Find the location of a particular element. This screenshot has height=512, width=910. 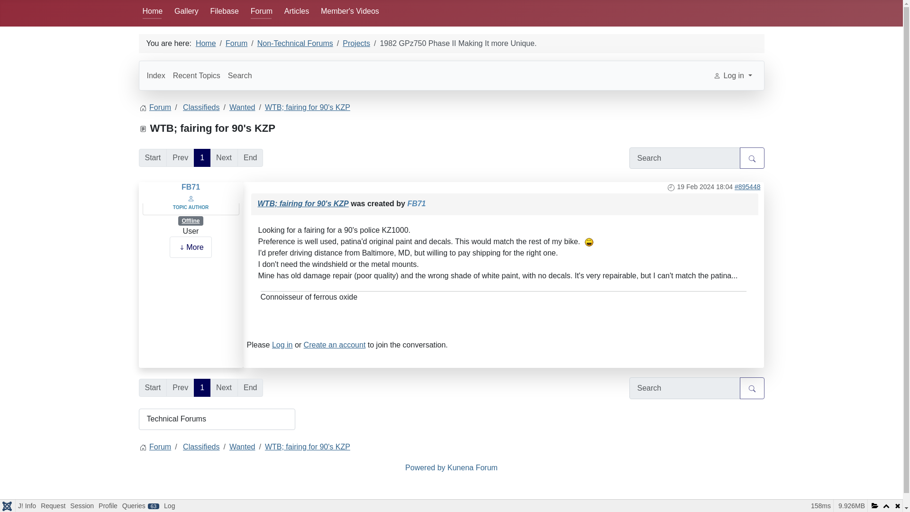

Member's Videos is located at coordinates (350, 11).